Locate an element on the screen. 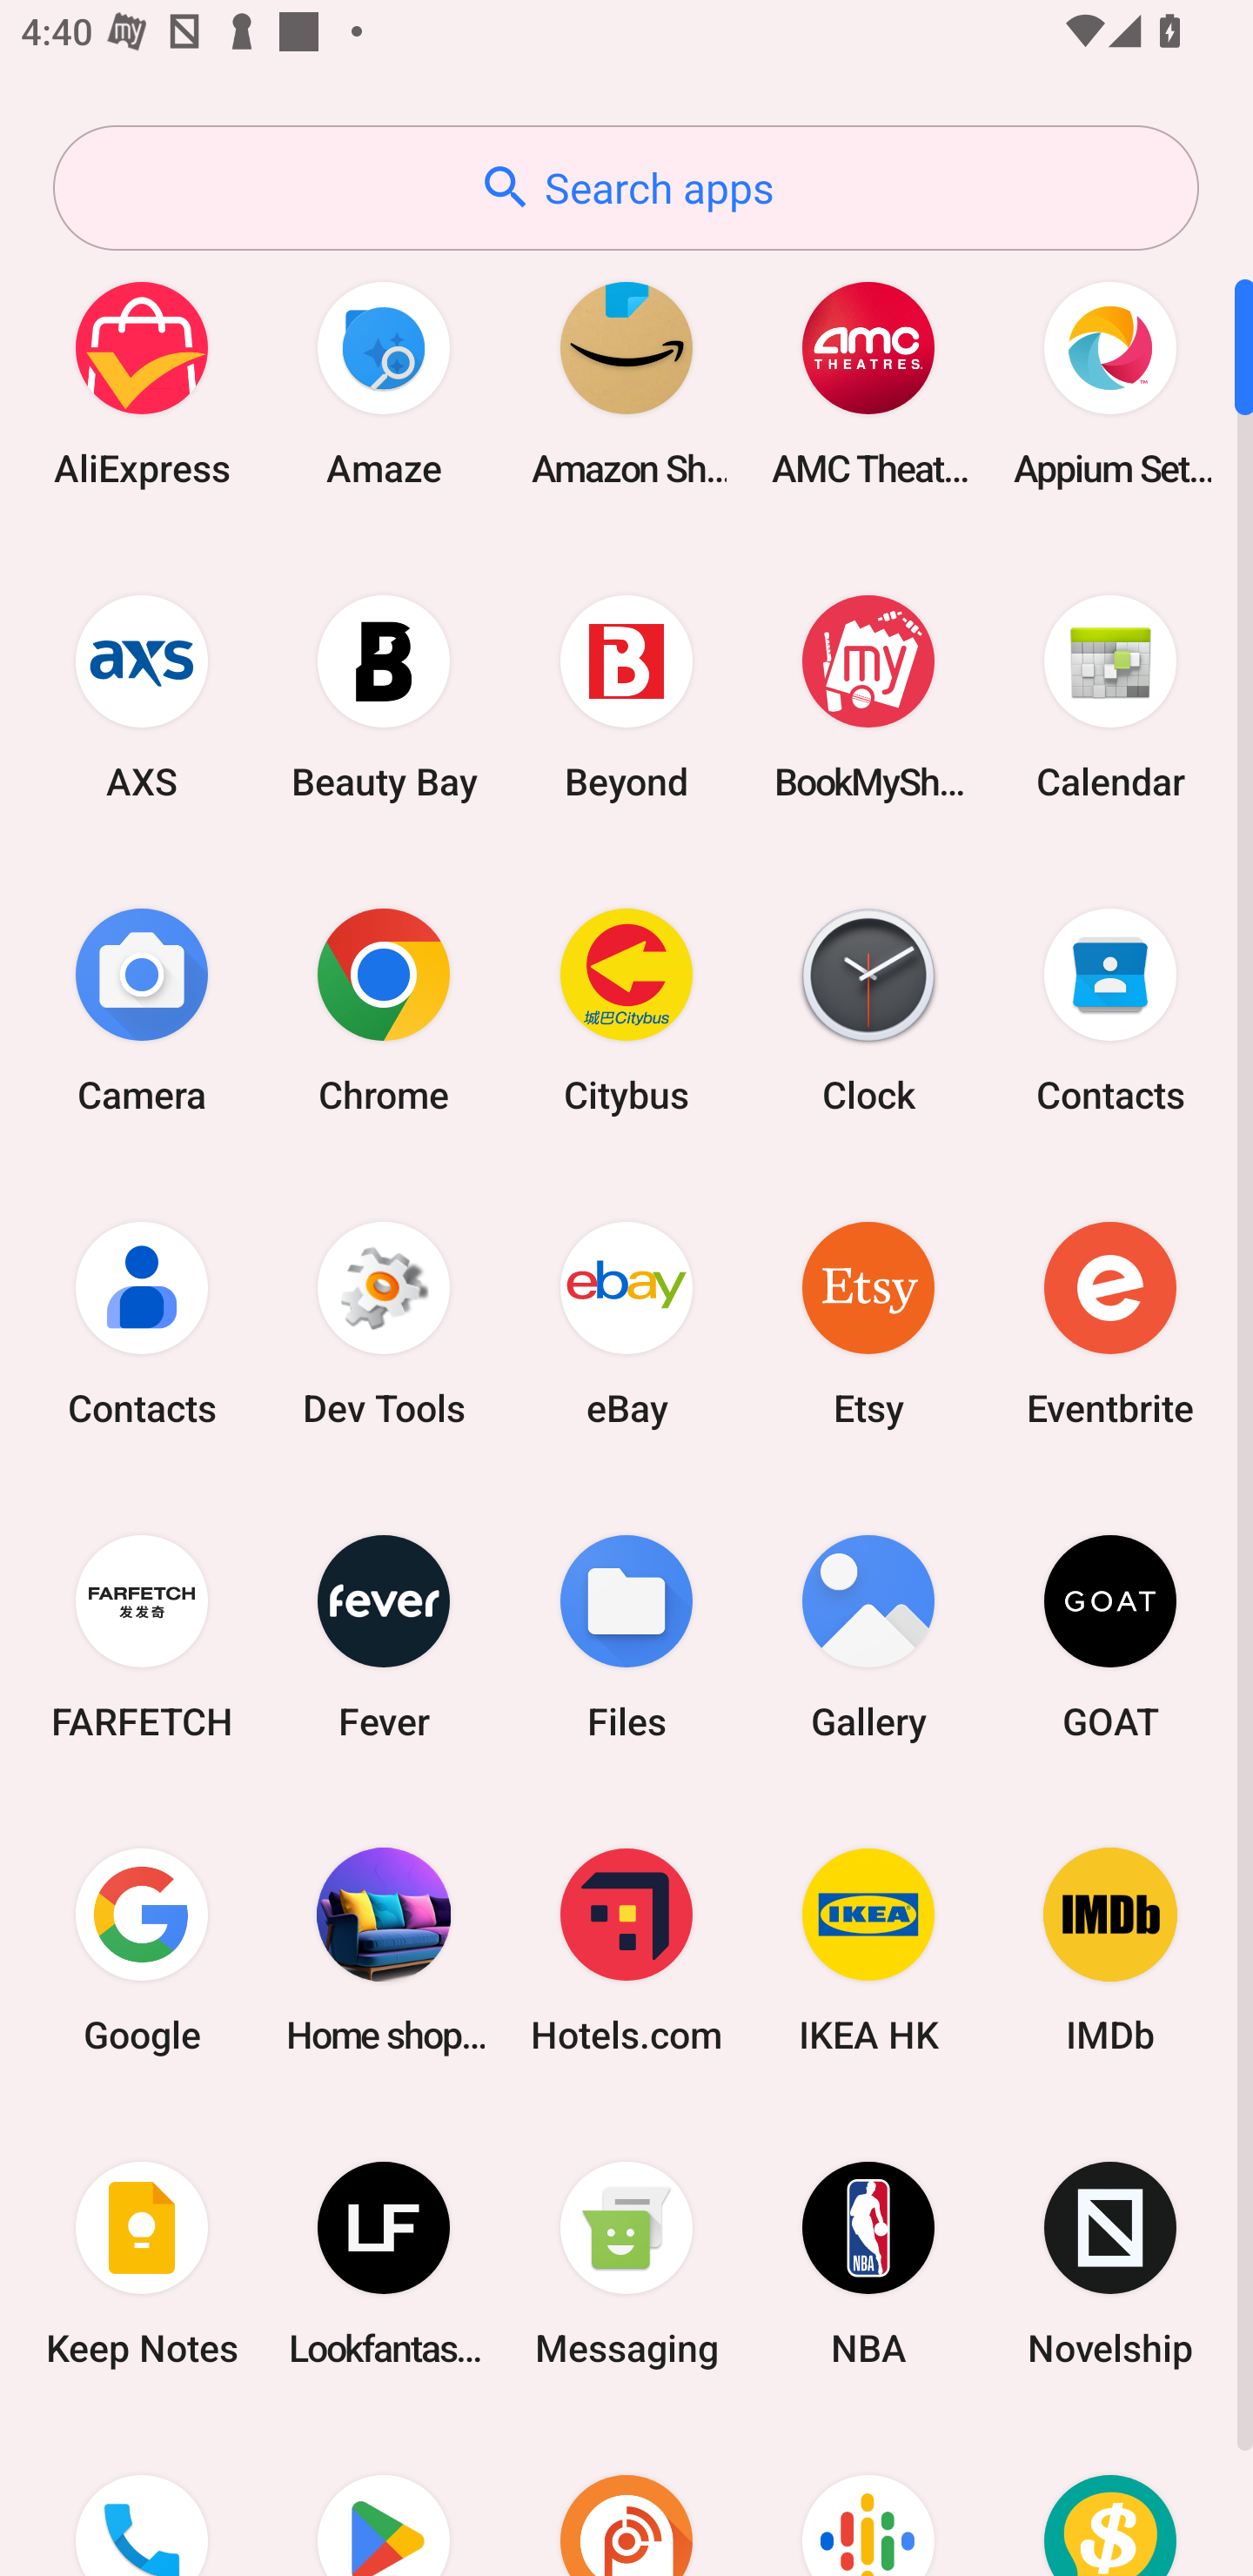  Beauty Bay is located at coordinates (384, 696).